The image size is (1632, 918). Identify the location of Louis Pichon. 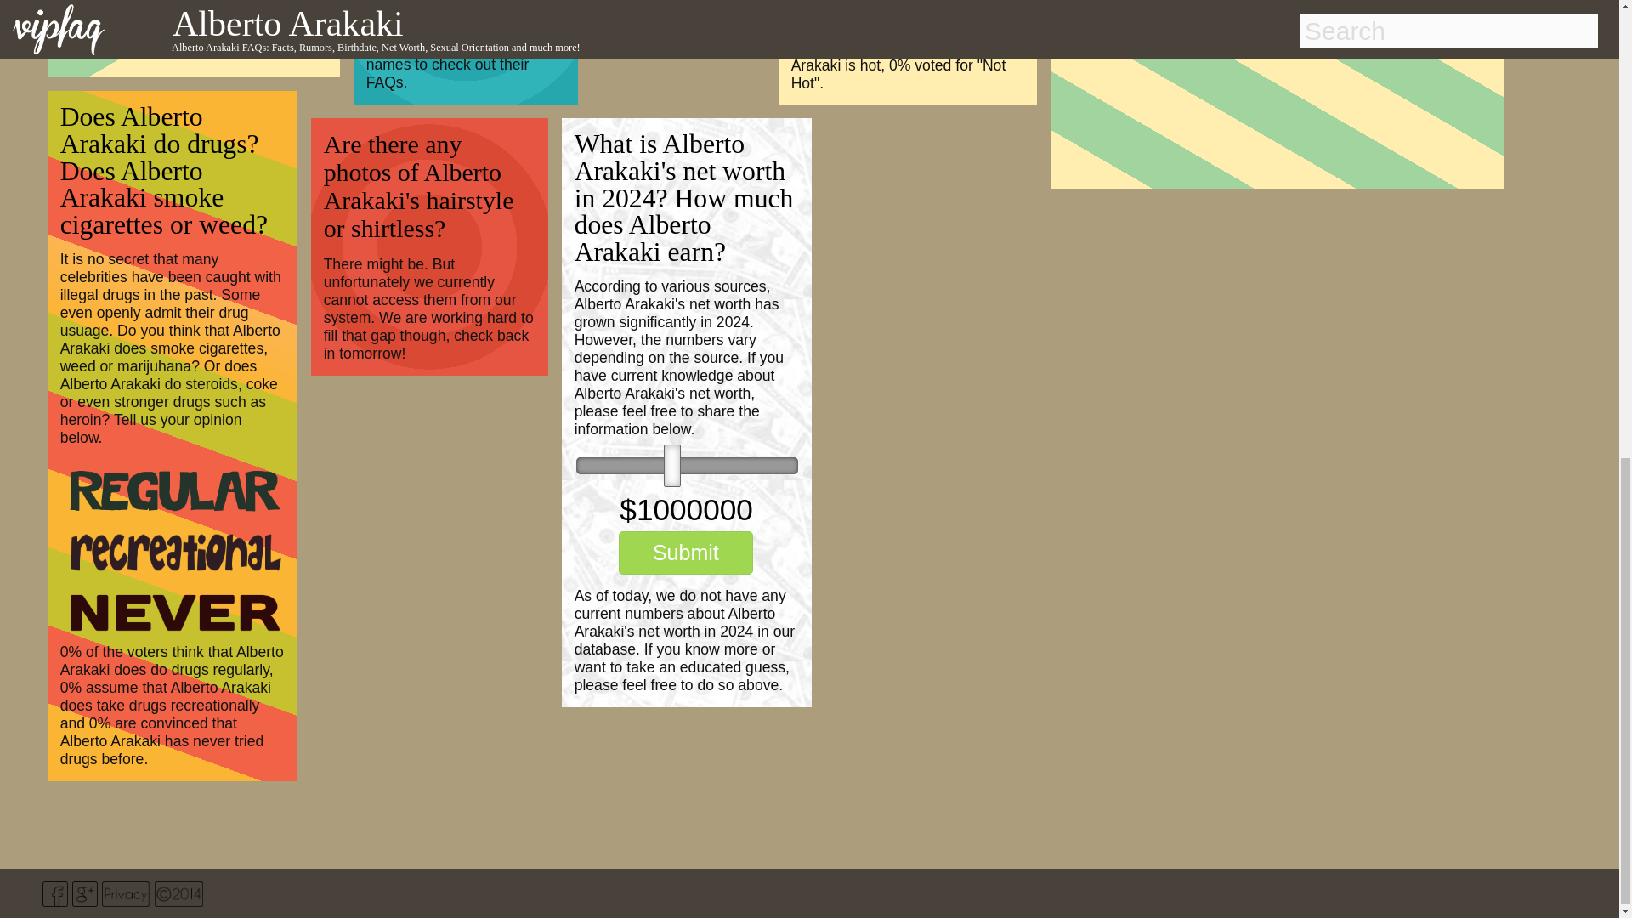
(508, 1).